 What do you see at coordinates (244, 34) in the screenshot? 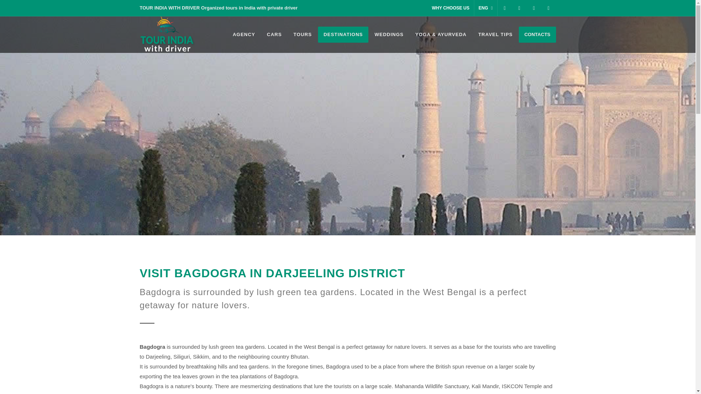
I see `Tour India with Driver` at bounding box center [244, 34].